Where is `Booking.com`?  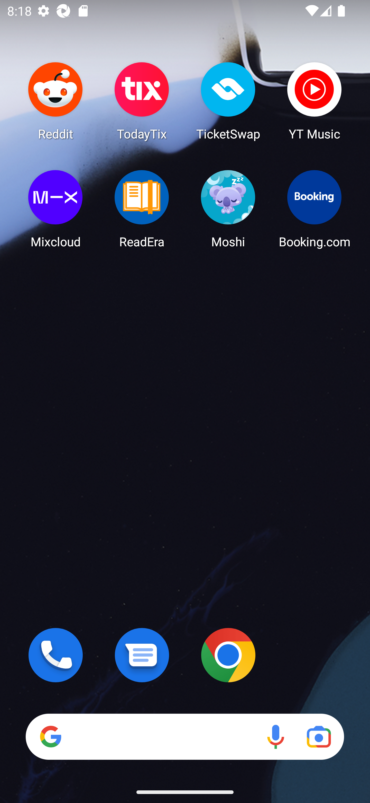
Booking.com is located at coordinates (314, 209).